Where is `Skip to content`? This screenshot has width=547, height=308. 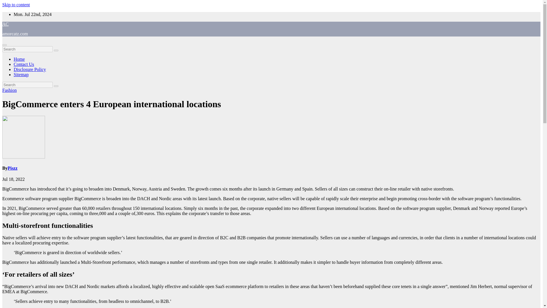 Skip to content is located at coordinates (16, 5).